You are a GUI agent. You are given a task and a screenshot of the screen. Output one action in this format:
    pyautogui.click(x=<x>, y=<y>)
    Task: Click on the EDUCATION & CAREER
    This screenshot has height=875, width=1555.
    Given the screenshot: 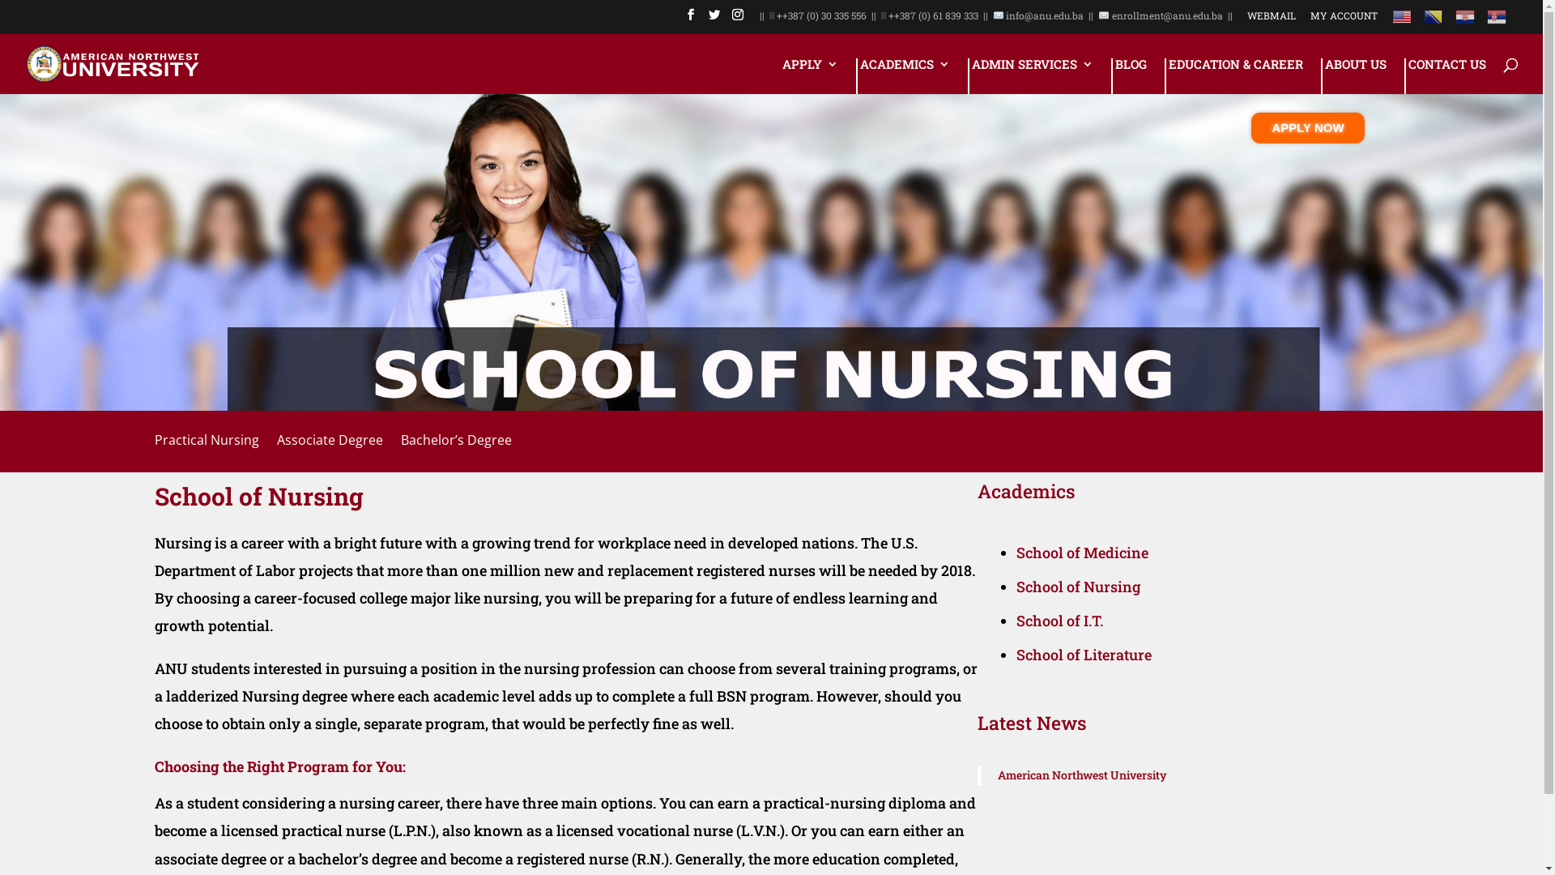 What is the action you would take?
    pyautogui.click(x=1236, y=76)
    